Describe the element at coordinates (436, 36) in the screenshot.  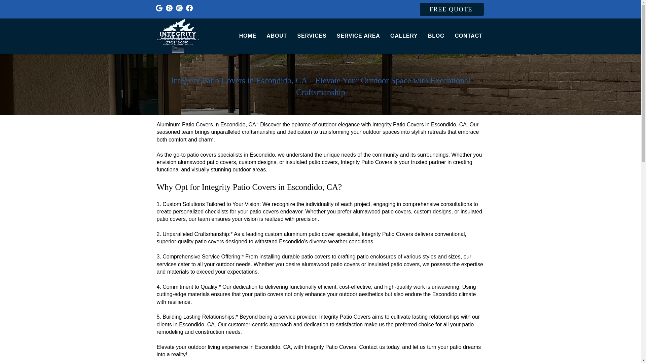
I see `BLOG` at that location.